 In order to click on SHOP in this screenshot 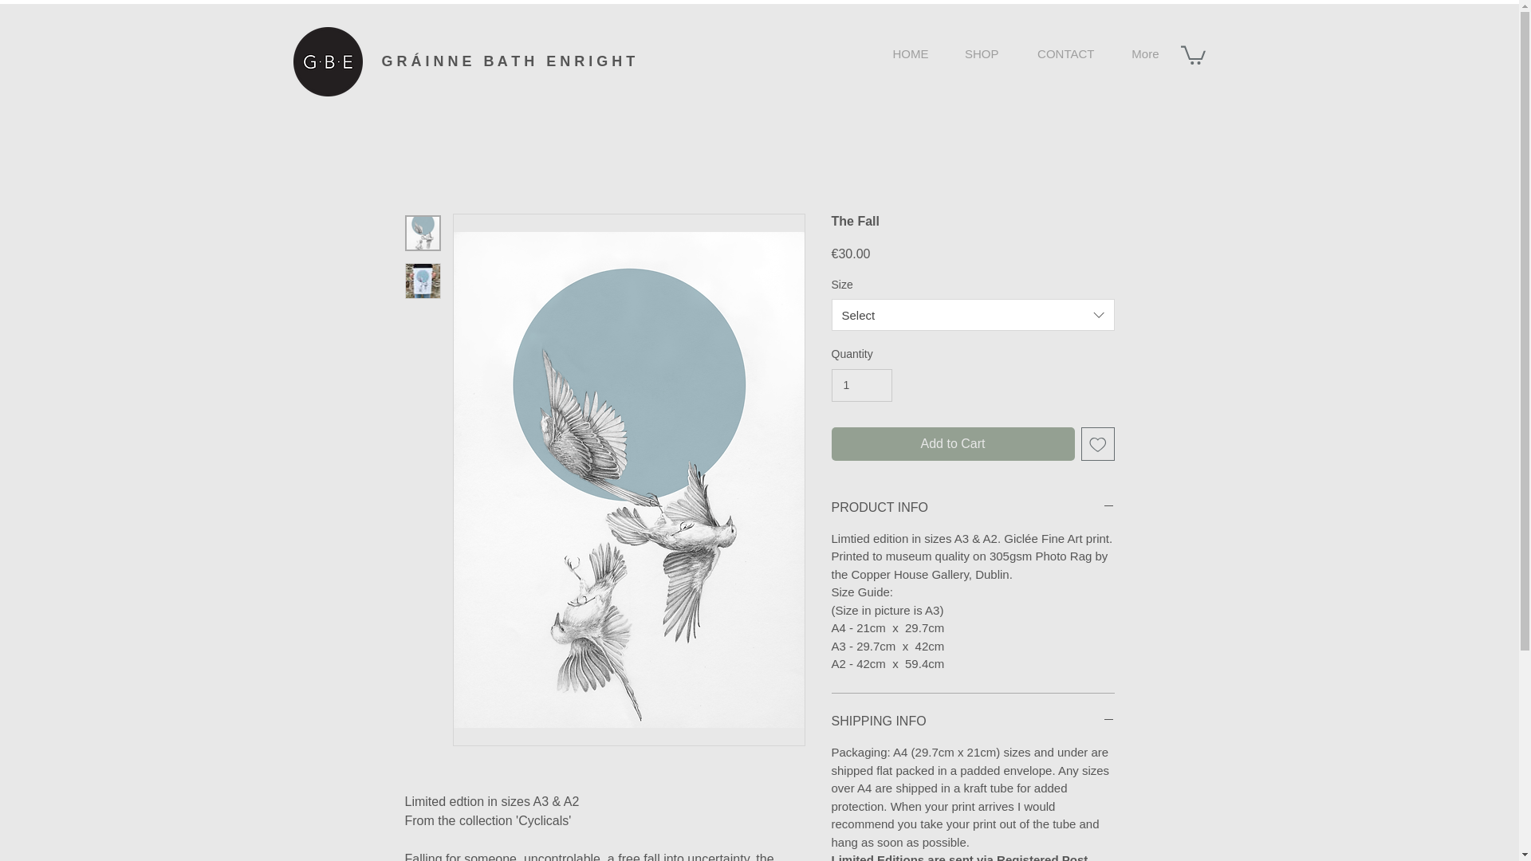, I will do `click(976, 54)`.